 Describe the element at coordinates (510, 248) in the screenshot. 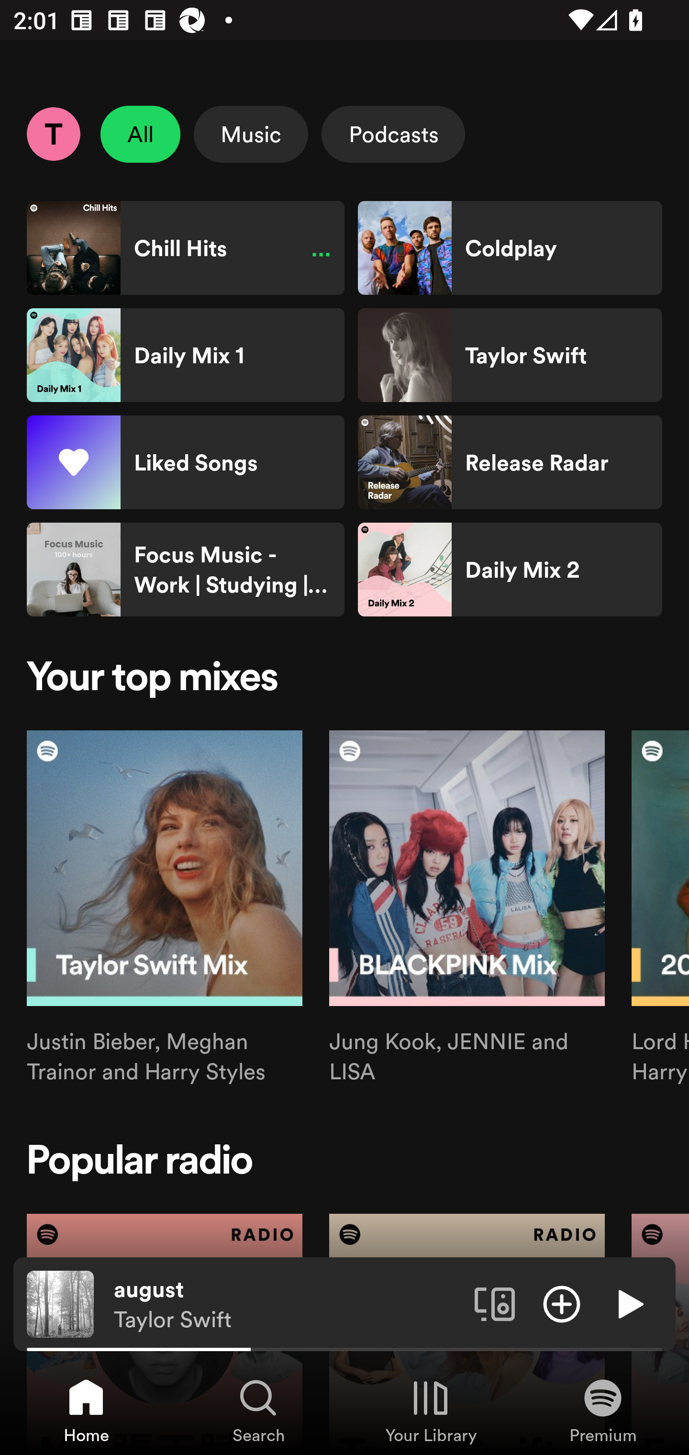

I see `Coldplay Shortcut Coldplay` at that location.